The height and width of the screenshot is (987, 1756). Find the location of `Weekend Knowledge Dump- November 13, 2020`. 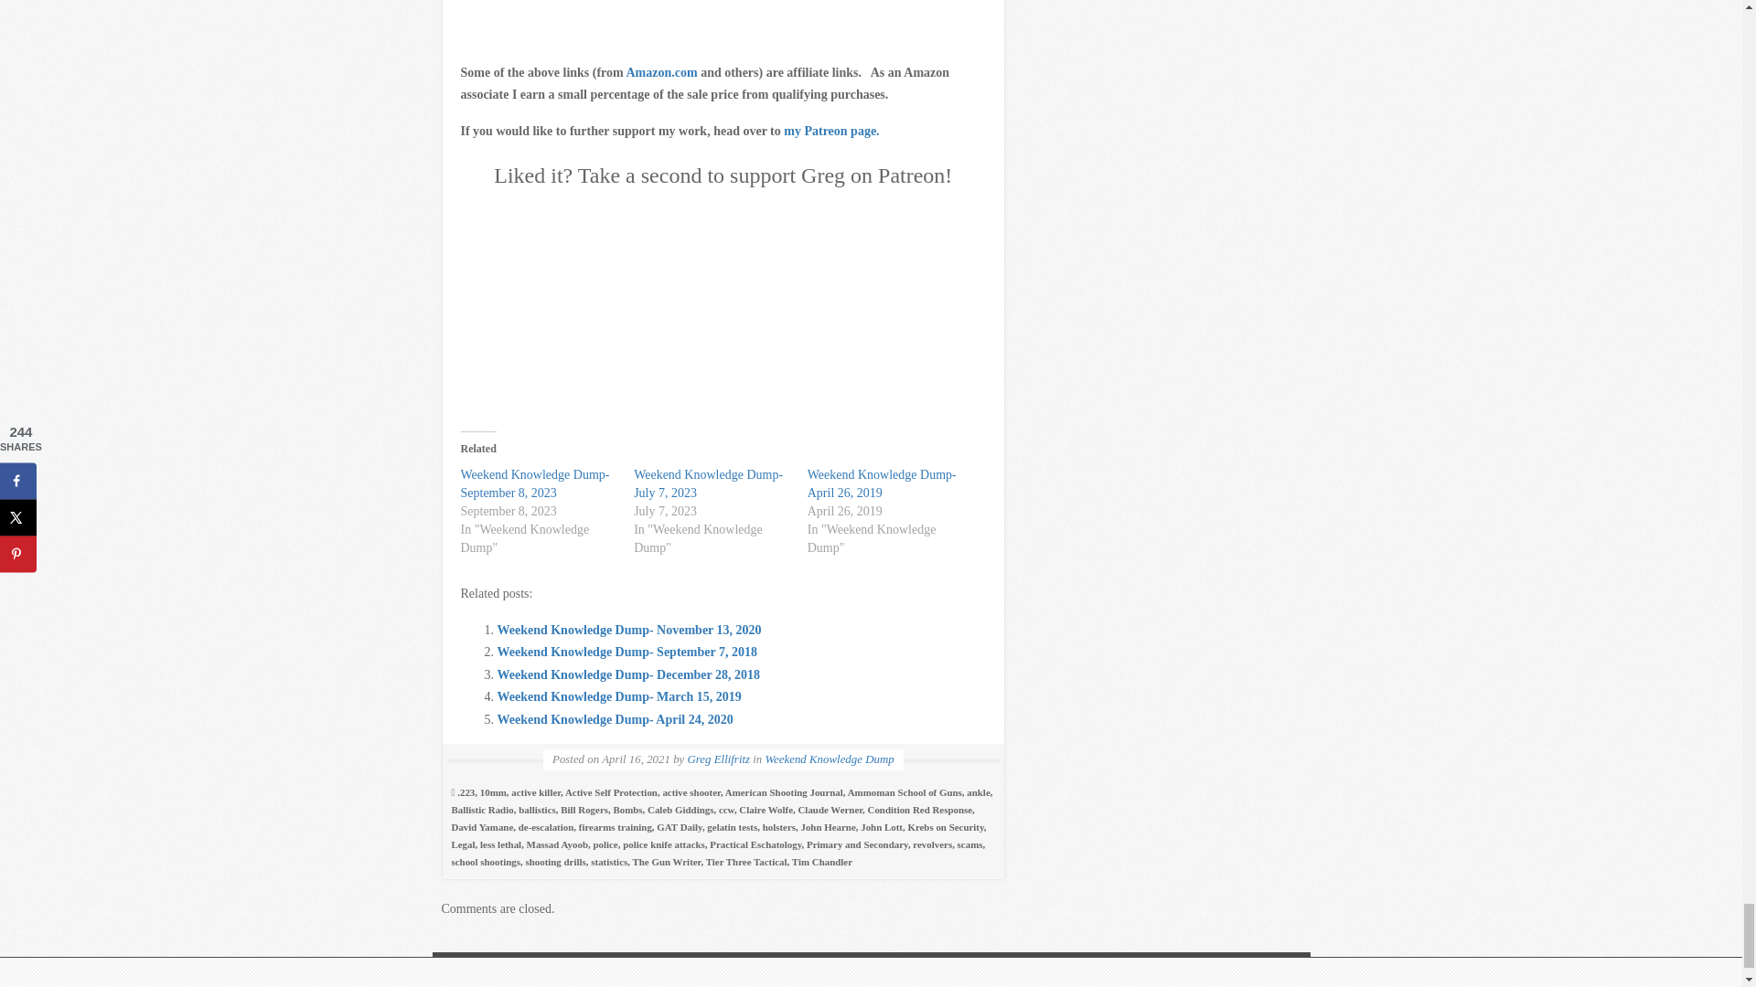

Weekend Knowledge Dump- November 13, 2020 is located at coordinates (629, 629).